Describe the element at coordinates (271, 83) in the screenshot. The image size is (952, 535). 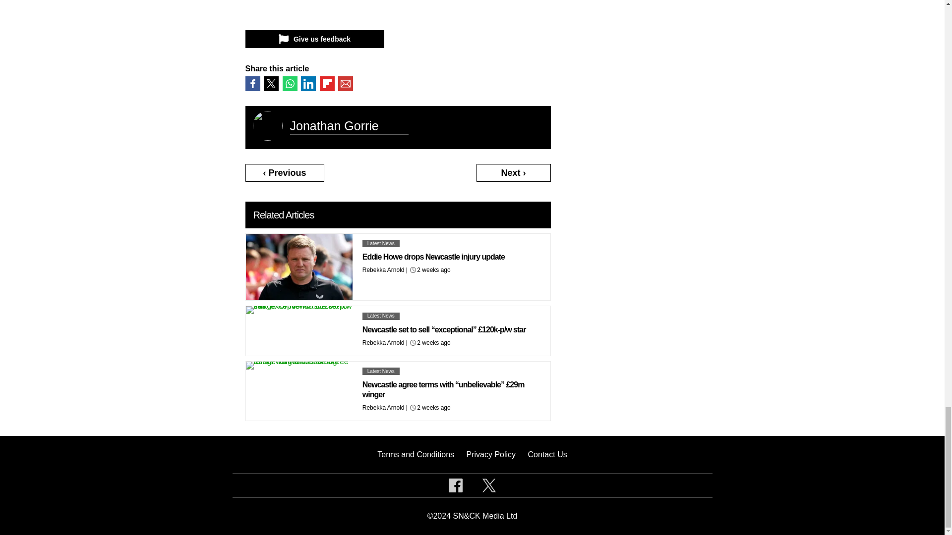
I see `share on Twitter` at that location.